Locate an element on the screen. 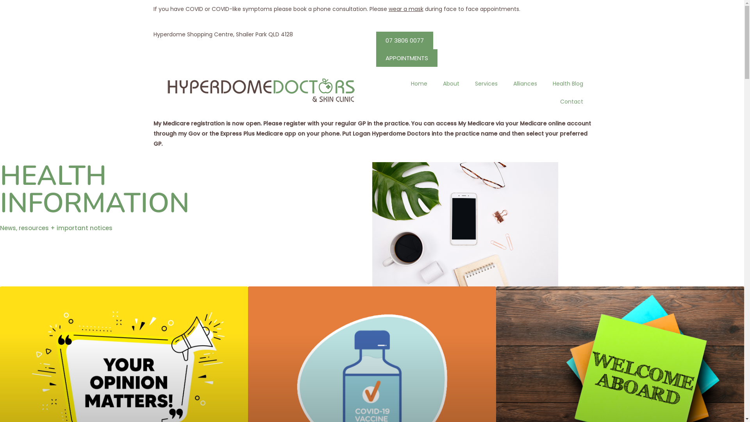 The width and height of the screenshot is (750, 422). Health Blog is located at coordinates (568, 83).